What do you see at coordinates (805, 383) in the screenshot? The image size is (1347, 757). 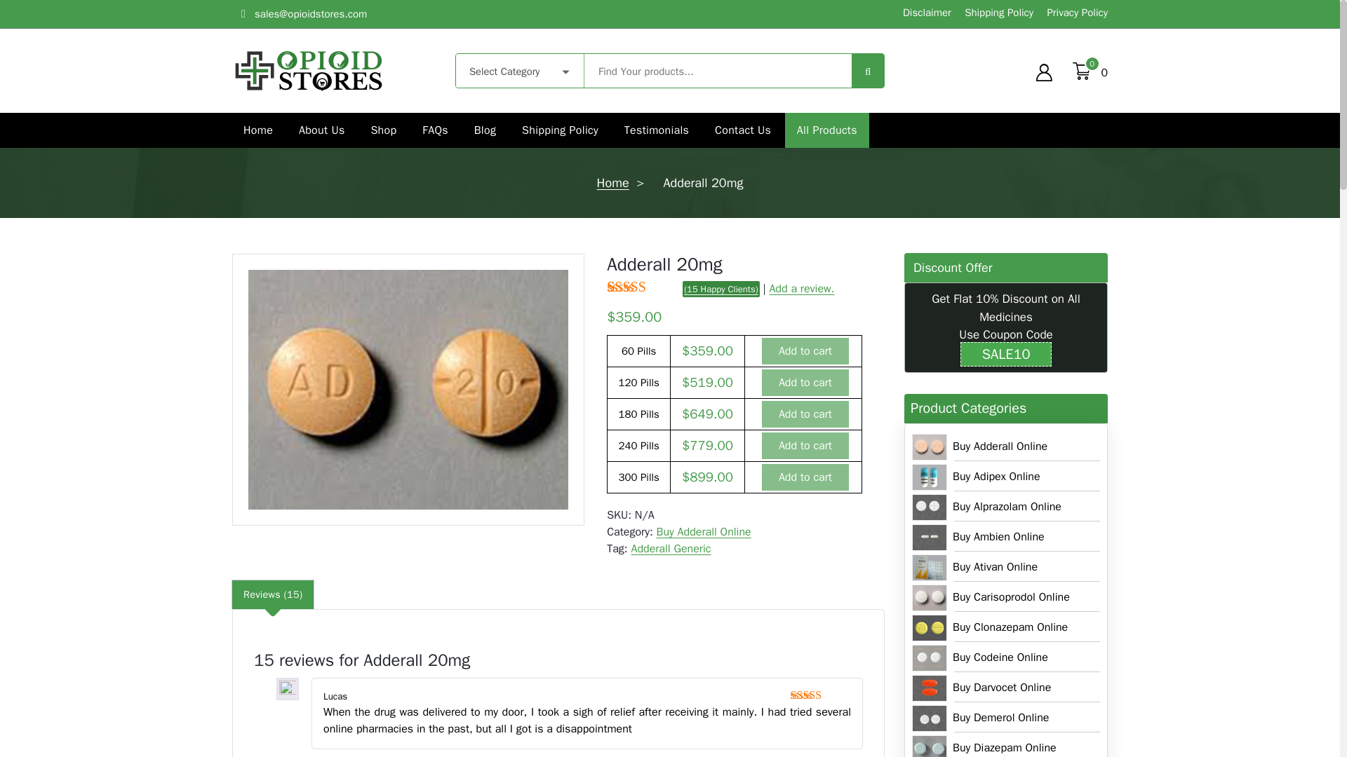 I see `Add to cart` at bounding box center [805, 383].